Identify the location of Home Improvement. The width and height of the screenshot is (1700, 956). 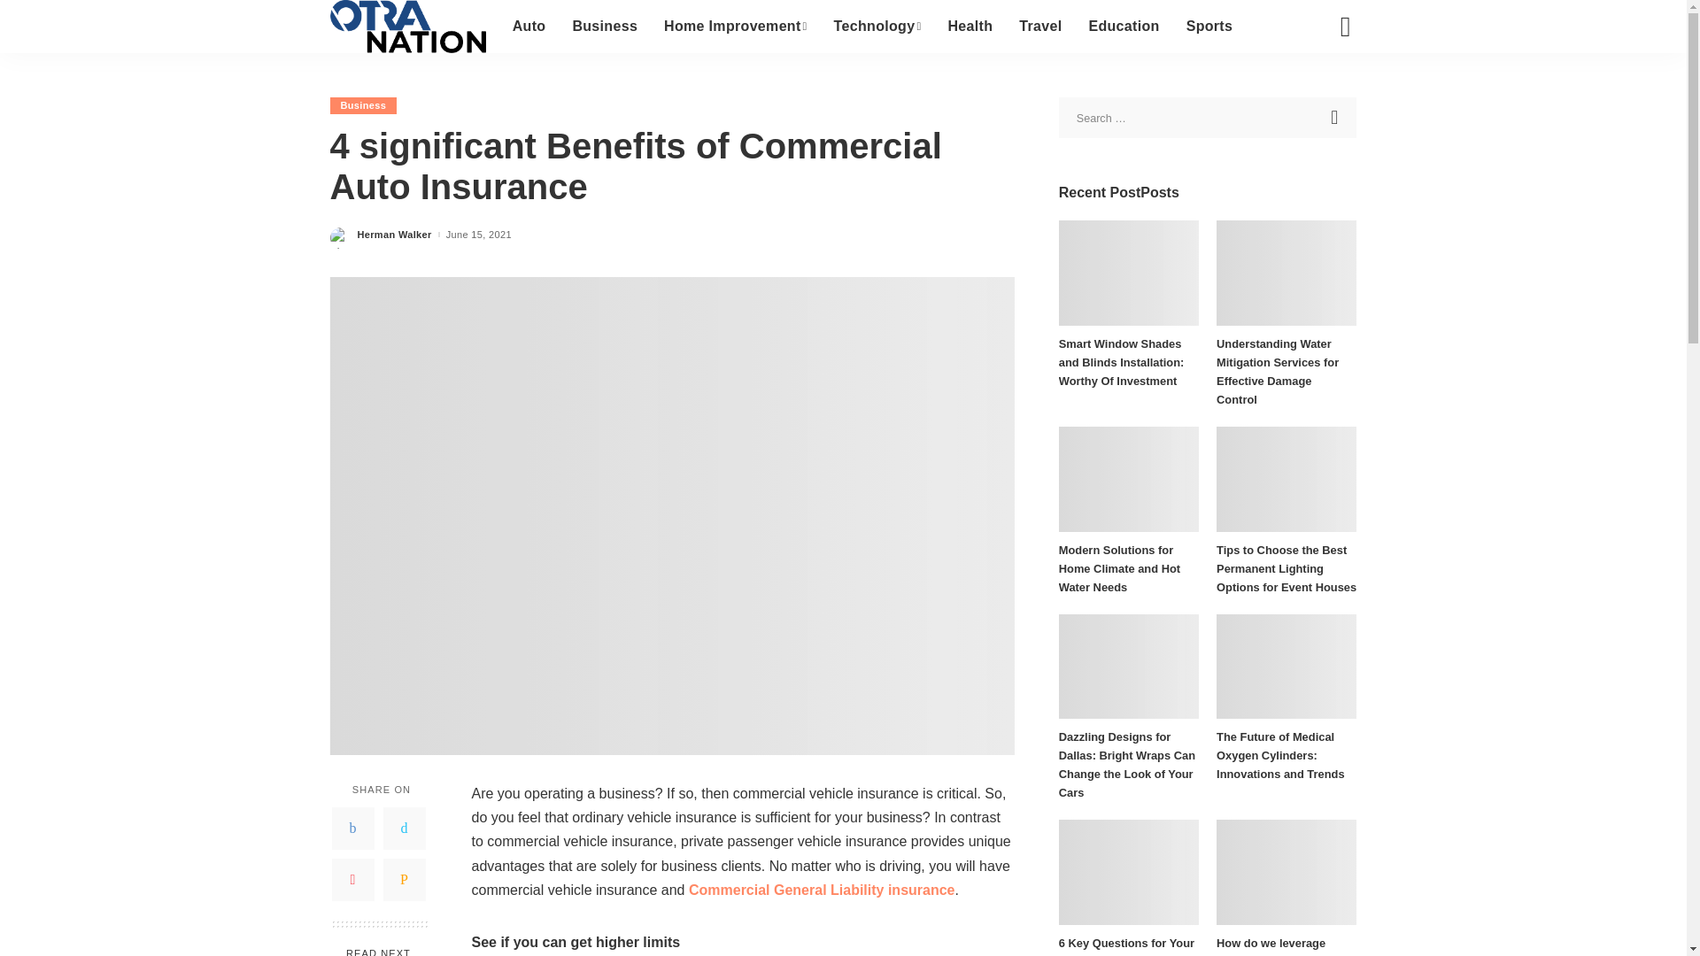
(736, 27).